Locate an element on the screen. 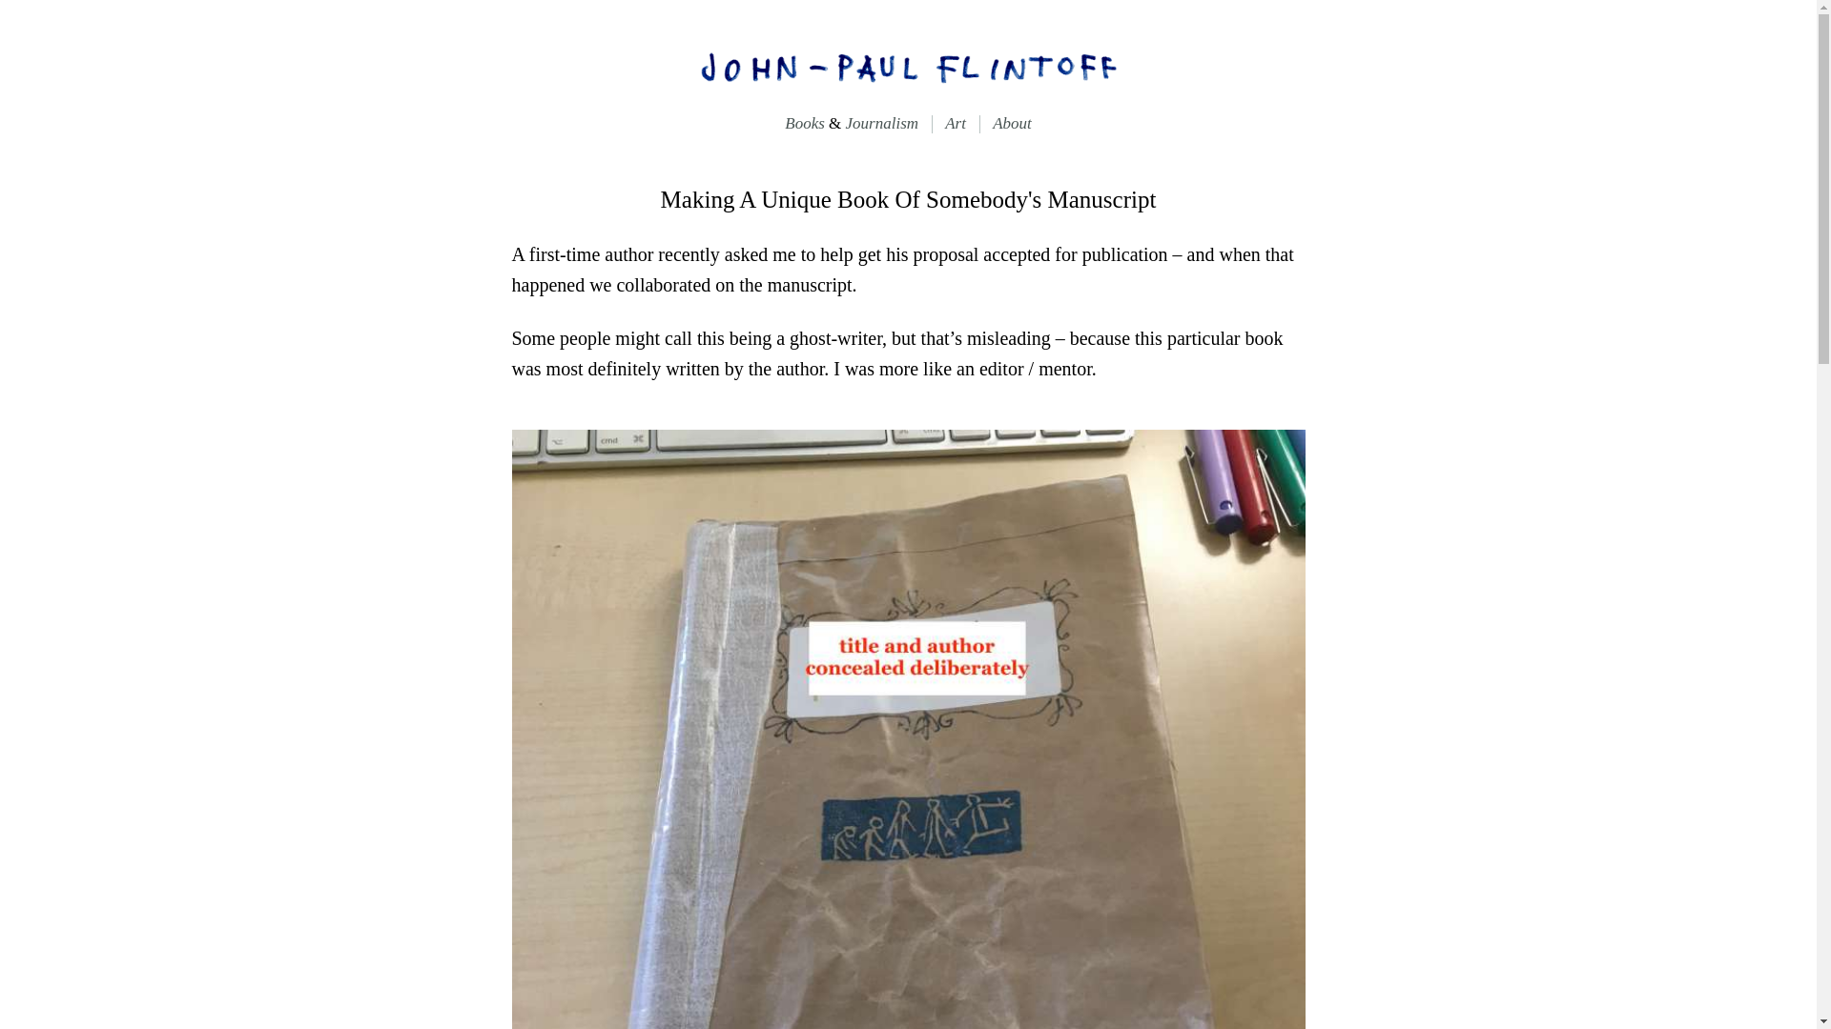  Books is located at coordinates (799, 123).